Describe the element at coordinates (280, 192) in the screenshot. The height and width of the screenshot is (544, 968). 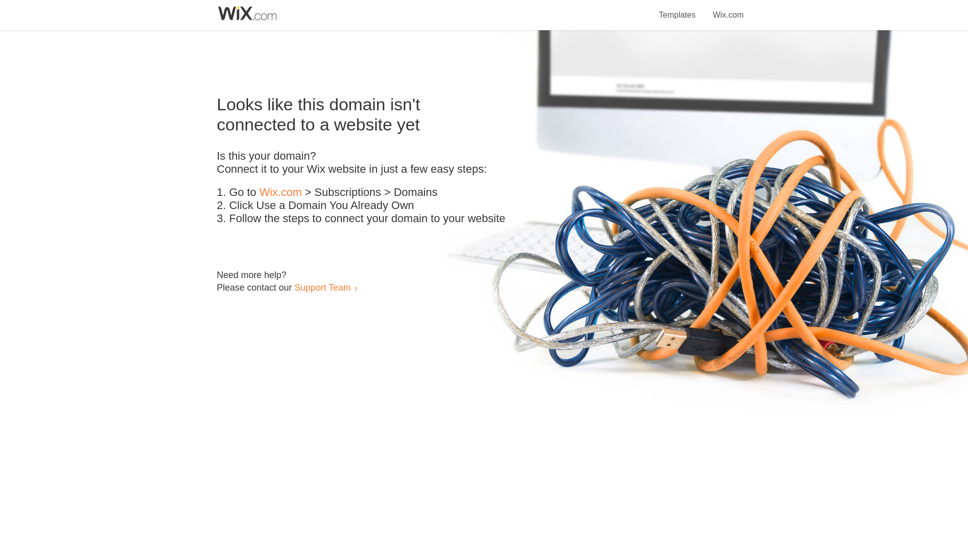
I see `Wix.com` at that location.